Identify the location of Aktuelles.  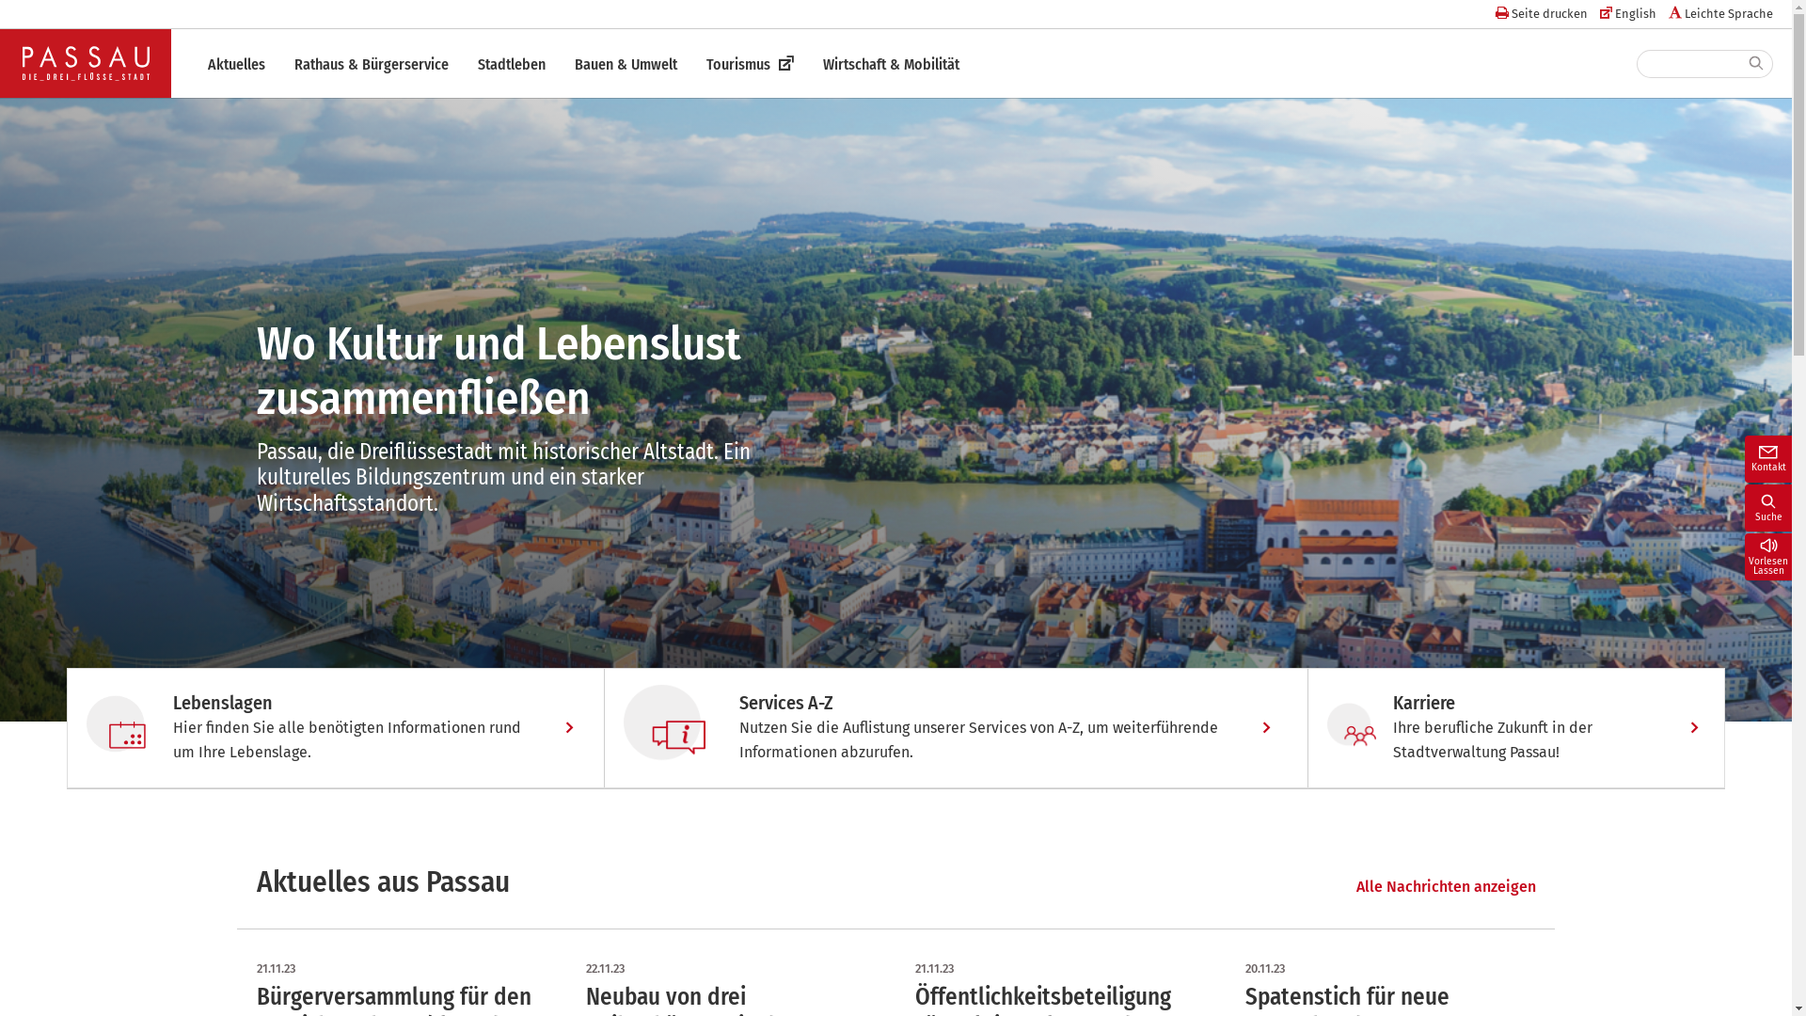
(237, 65).